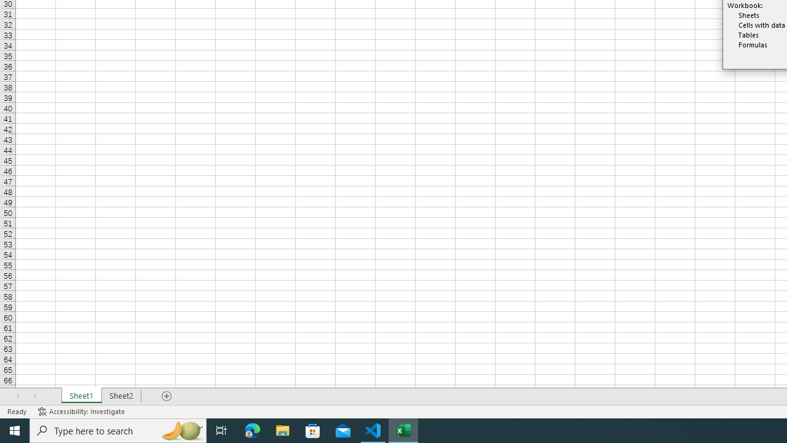 The height and width of the screenshot is (443, 787). I want to click on Task View, so click(221, 431).